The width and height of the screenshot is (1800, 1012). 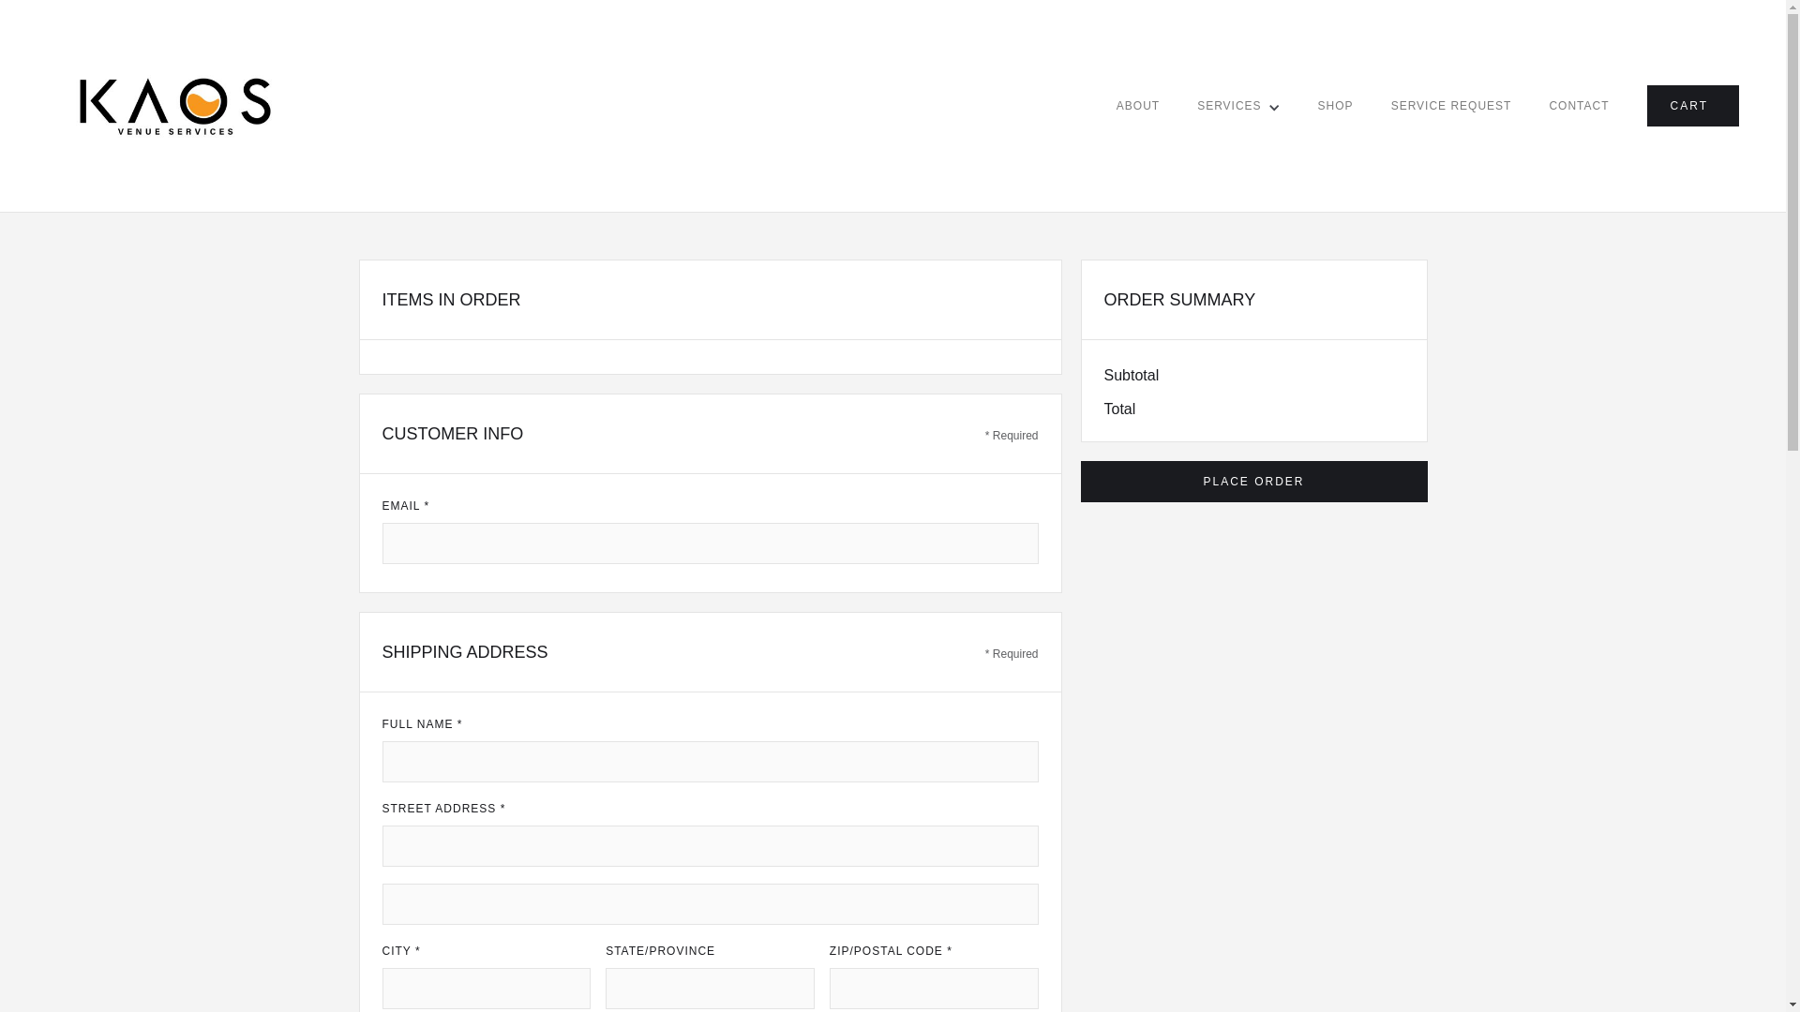 What do you see at coordinates (1579, 106) in the screenshot?
I see `CONTACT` at bounding box center [1579, 106].